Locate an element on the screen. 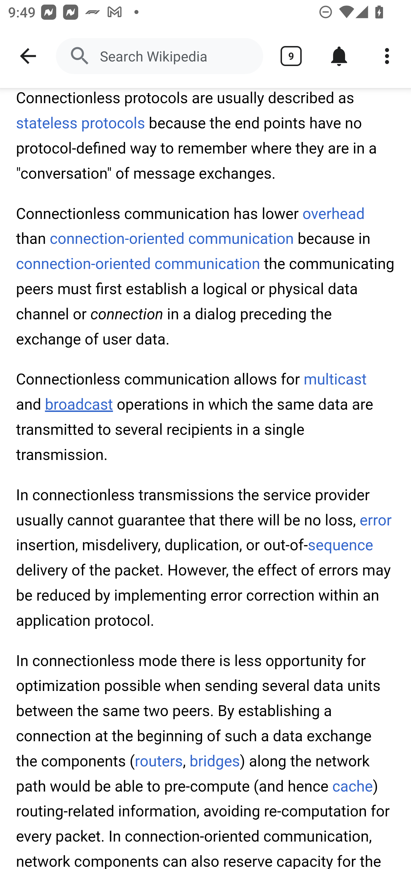 The image size is (411, 869). stateless protocols is located at coordinates (81, 123).